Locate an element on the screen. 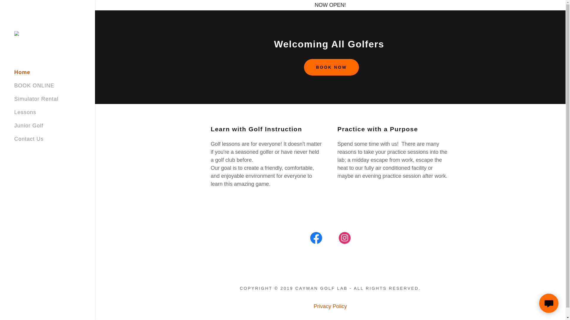 The height and width of the screenshot is (320, 570). Simulator Rental is located at coordinates (36, 99).